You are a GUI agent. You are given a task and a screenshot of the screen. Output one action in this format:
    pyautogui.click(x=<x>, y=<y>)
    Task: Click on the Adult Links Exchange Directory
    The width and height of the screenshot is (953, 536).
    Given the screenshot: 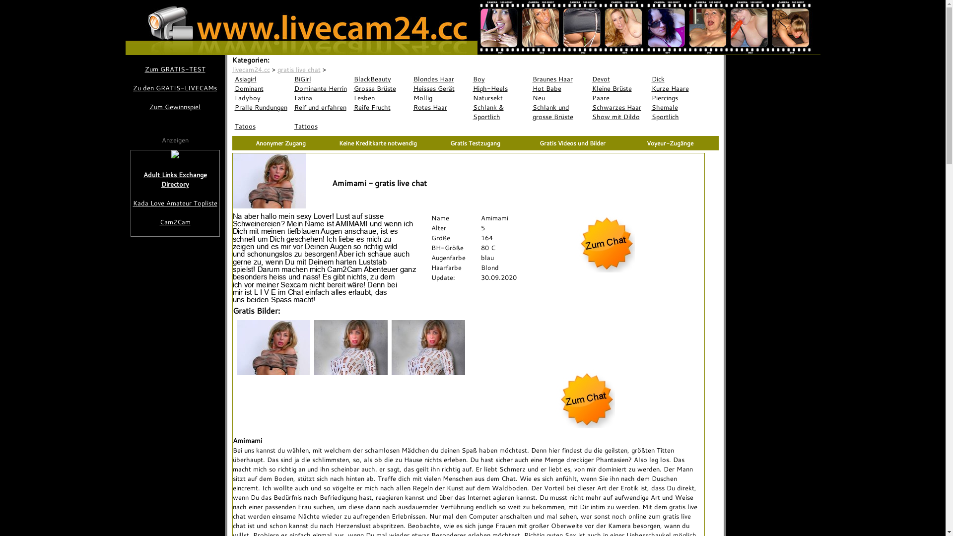 What is the action you would take?
    pyautogui.click(x=175, y=180)
    